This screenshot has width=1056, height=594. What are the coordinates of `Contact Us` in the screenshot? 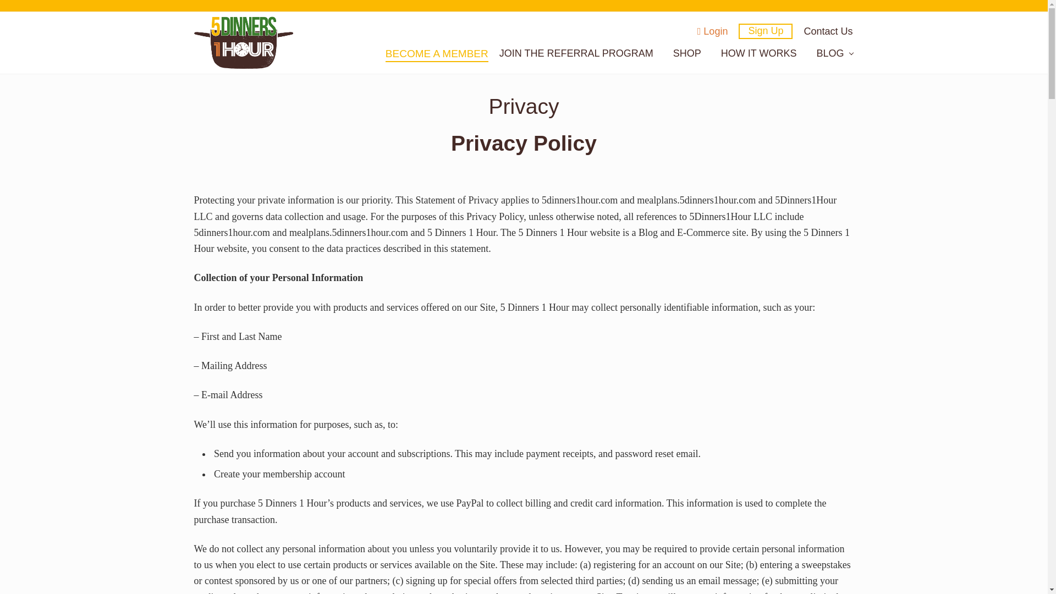 It's located at (828, 31).